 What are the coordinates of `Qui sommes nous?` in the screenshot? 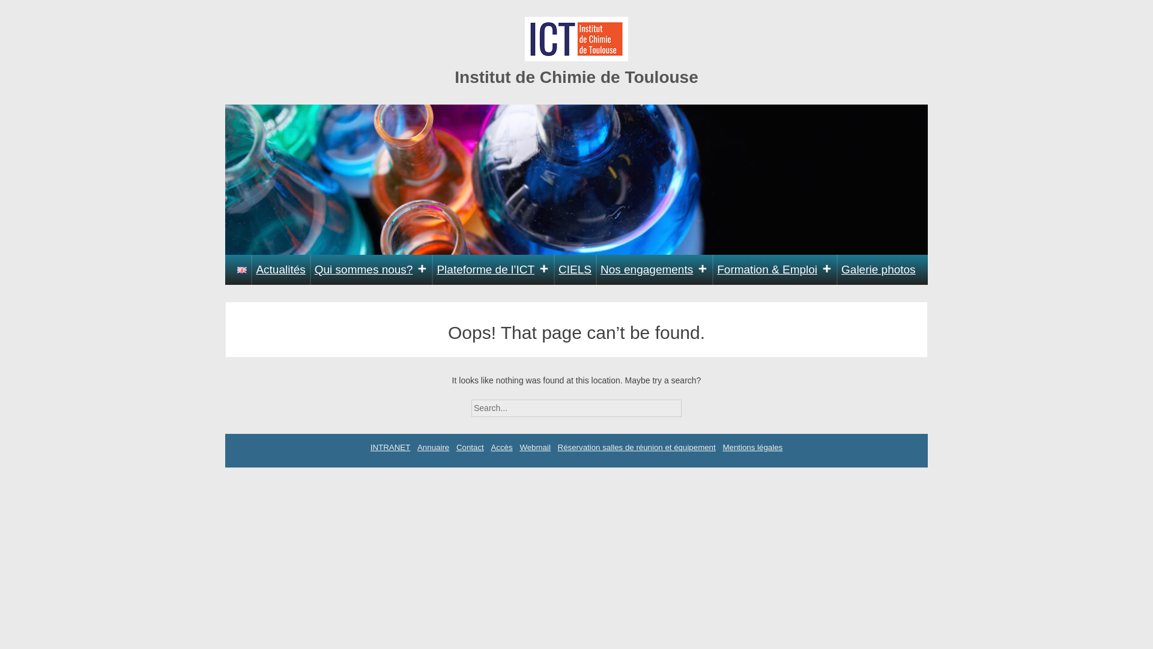 It's located at (371, 270).